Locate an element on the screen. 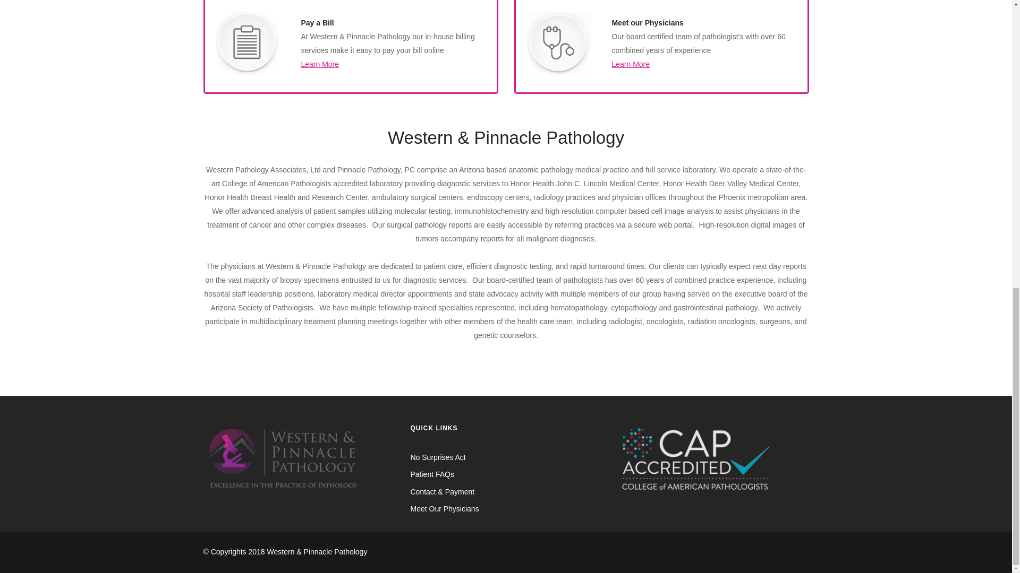 Image resolution: width=1020 pixels, height=573 pixels. Patient FAQs is located at coordinates (431, 474).